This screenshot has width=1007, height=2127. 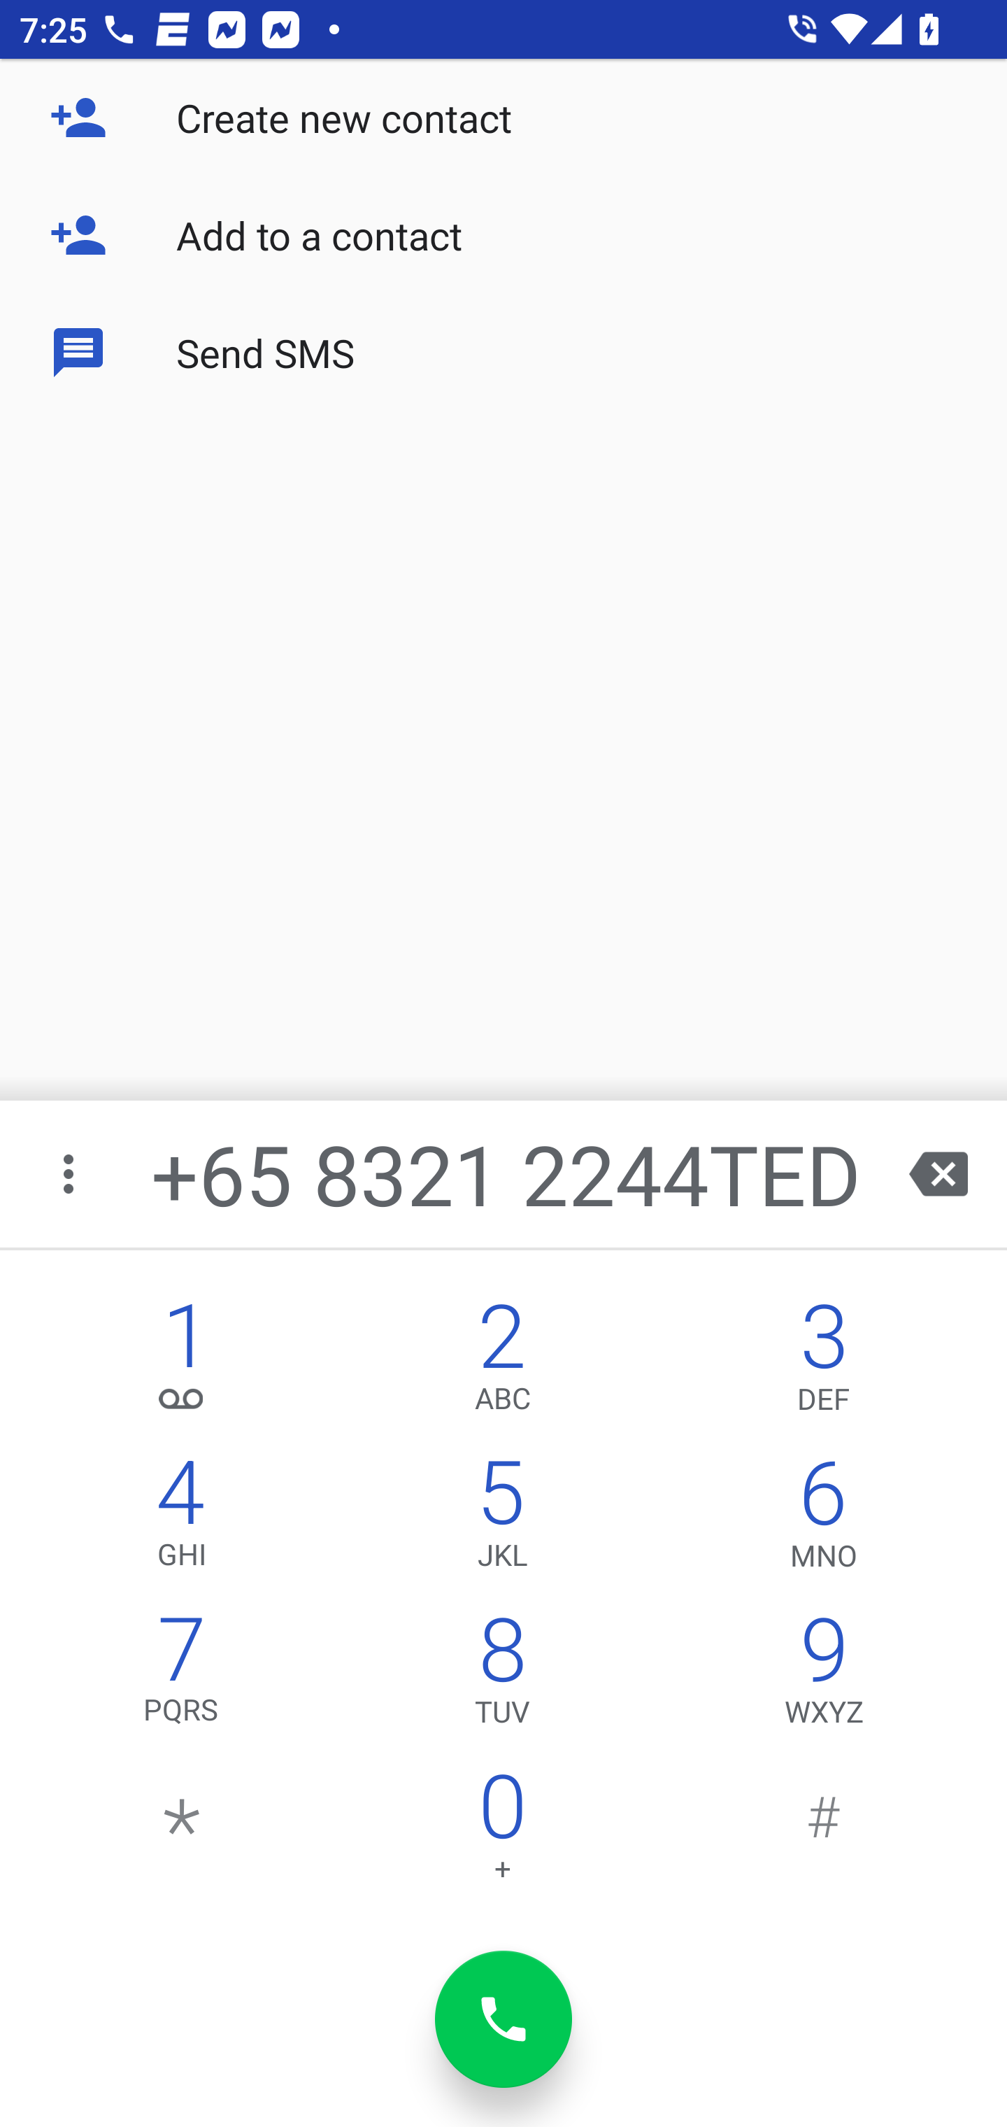 I want to click on 5,JKL 5 JKL, so click(x=502, y=1520).